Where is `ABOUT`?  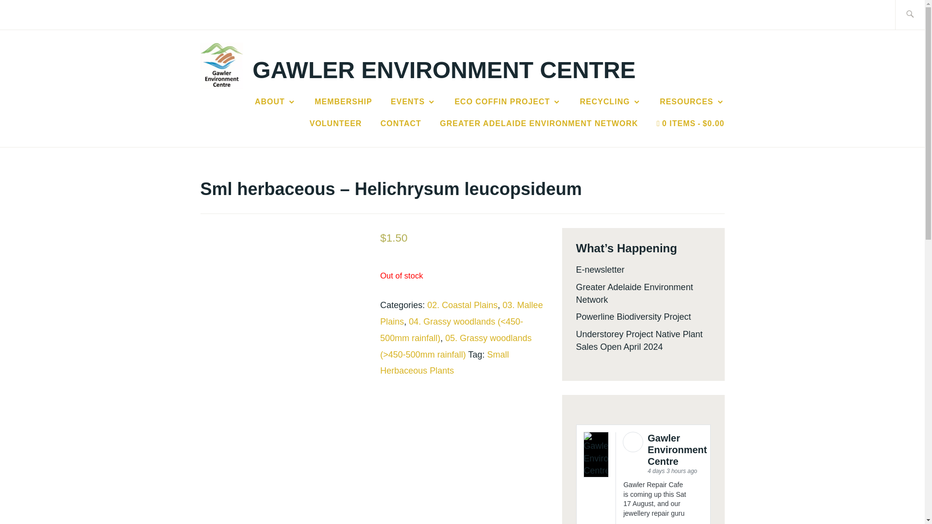
ABOUT is located at coordinates (275, 102).